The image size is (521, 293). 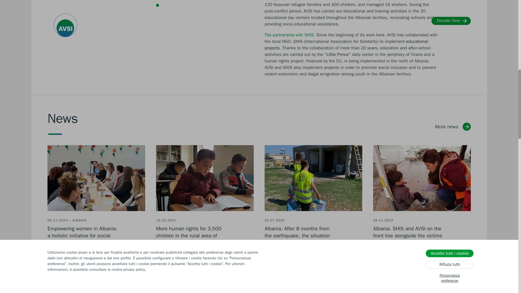 I want to click on Rifiuta tutti, so click(x=449, y=33).